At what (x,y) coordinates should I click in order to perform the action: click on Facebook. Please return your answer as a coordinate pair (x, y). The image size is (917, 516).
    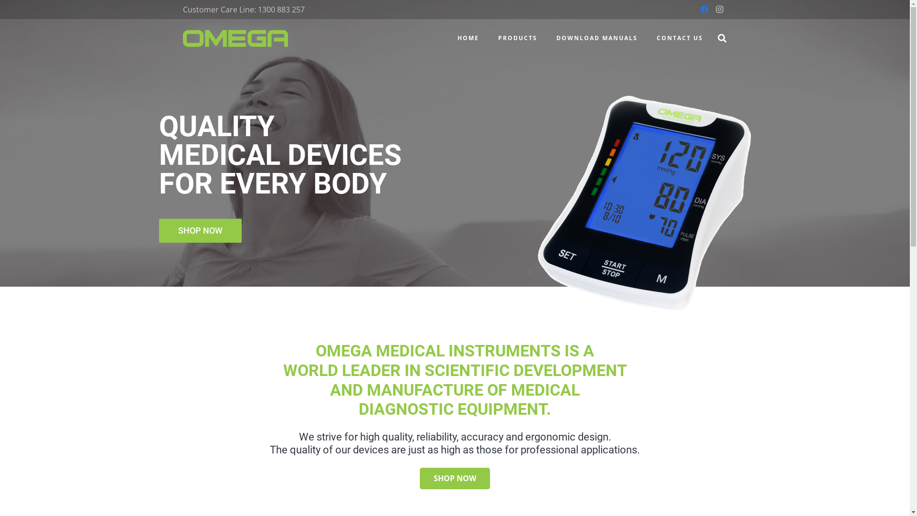
    Looking at the image, I should click on (704, 10).